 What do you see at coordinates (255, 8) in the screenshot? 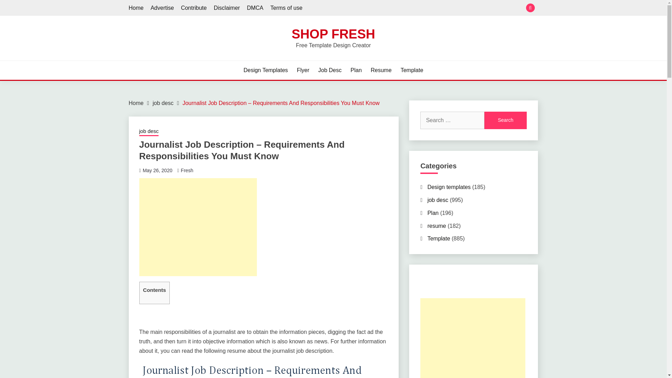
I see `DMCA` at bounding box center [255, 8].